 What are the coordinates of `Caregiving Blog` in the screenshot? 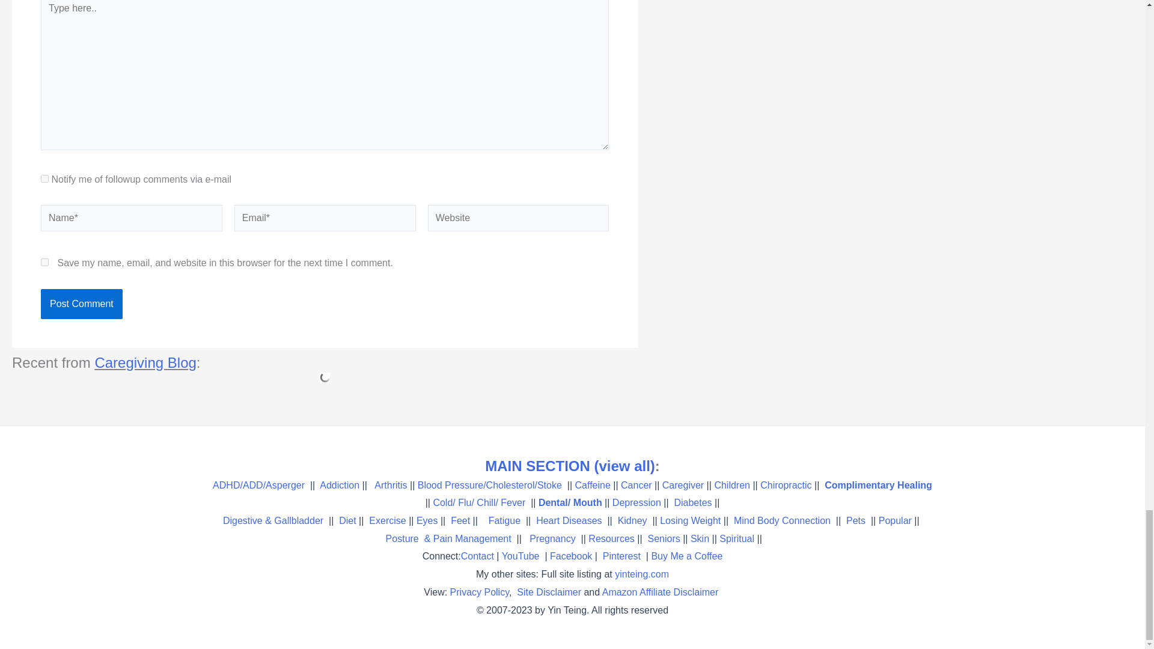 It's located at (145, 362).